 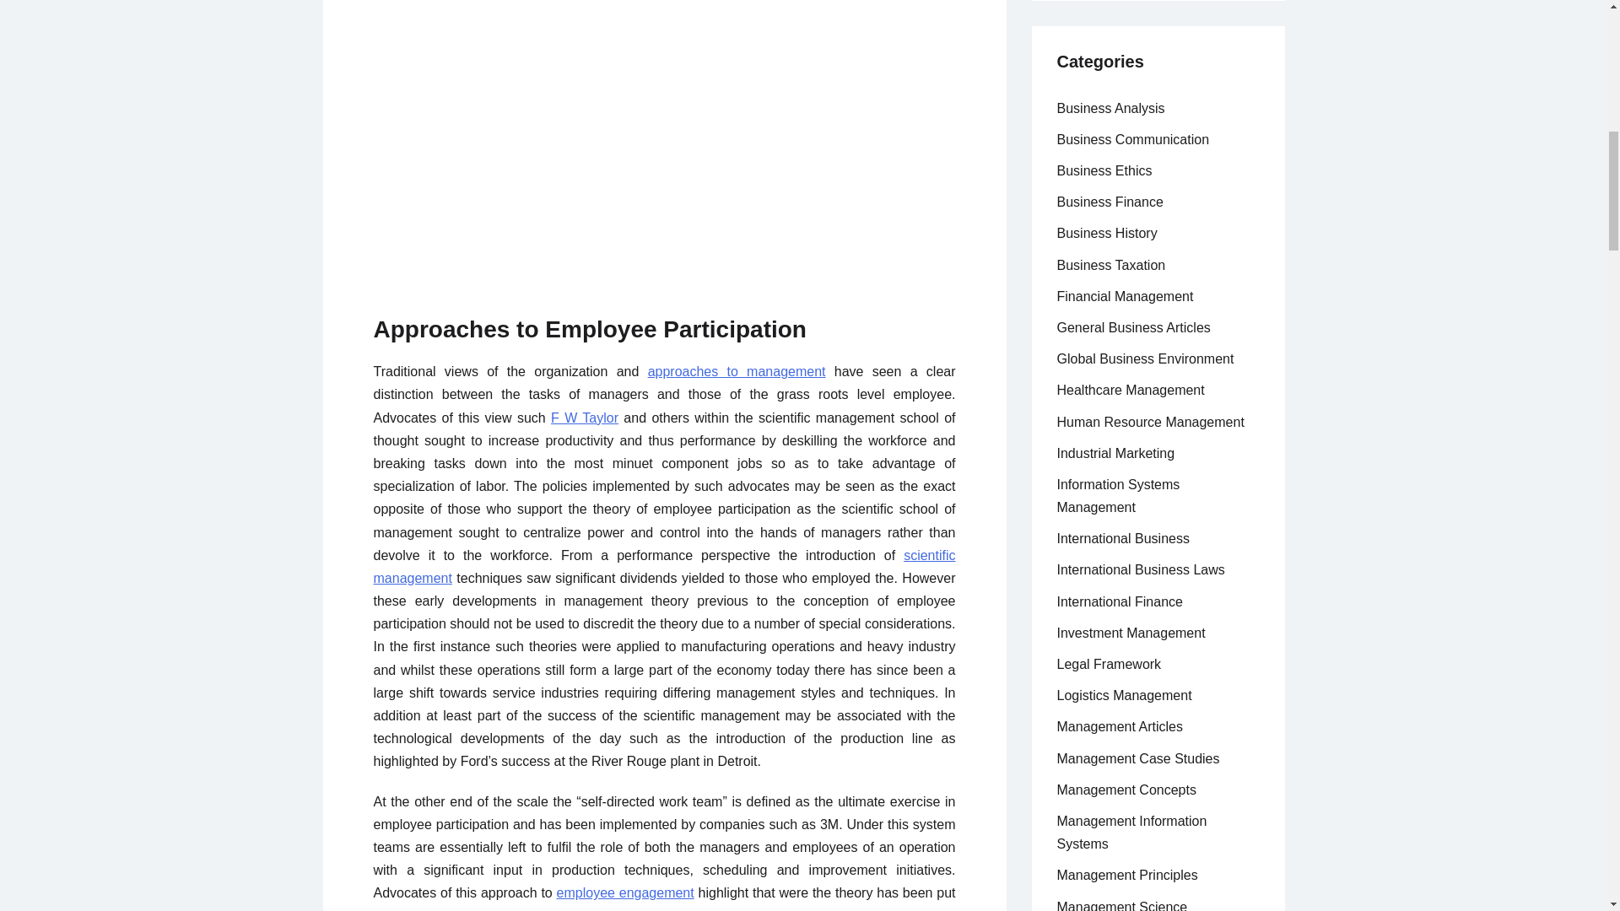 What do you see at coordinates (626, 892) in the screenshot?
I see `employee engagement` at bounding box center [626, 892].